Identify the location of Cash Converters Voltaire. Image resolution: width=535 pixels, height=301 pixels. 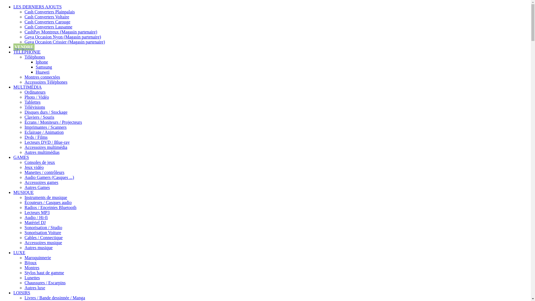
(47, 17).